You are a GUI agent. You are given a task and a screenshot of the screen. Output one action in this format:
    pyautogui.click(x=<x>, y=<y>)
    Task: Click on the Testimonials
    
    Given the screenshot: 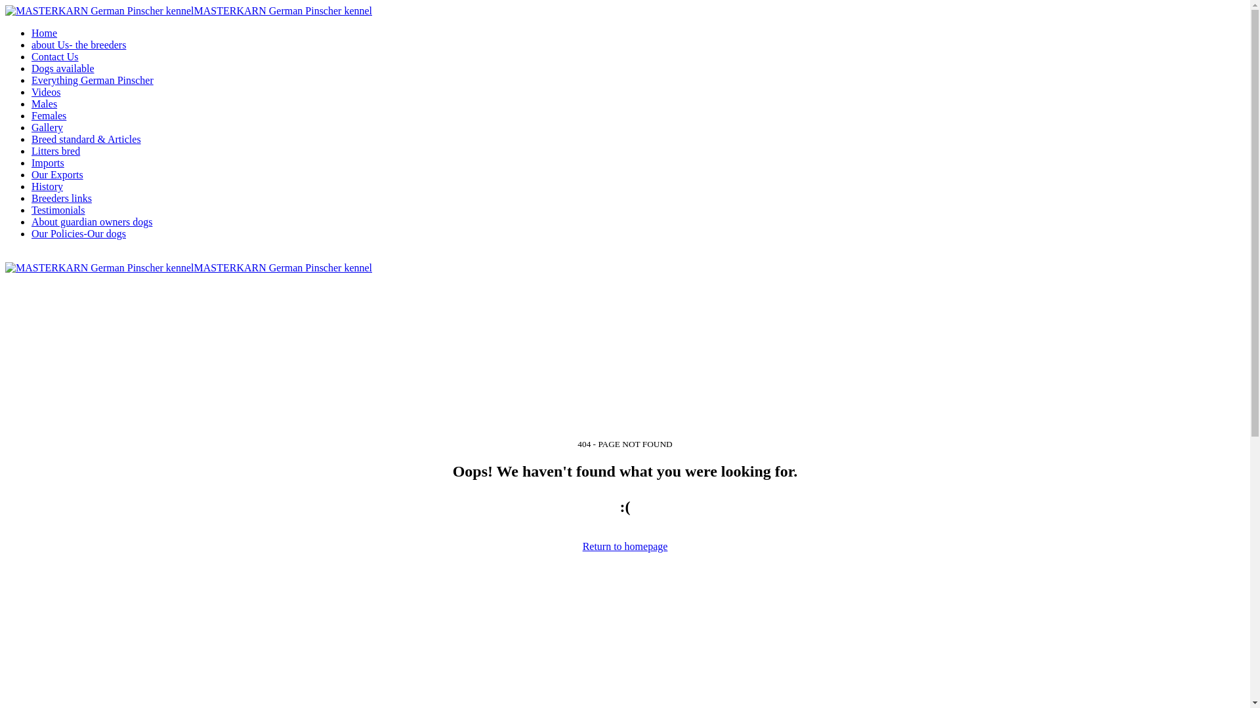 What is the action you would take?
    pyautogui.click(x=58, y=210)
    